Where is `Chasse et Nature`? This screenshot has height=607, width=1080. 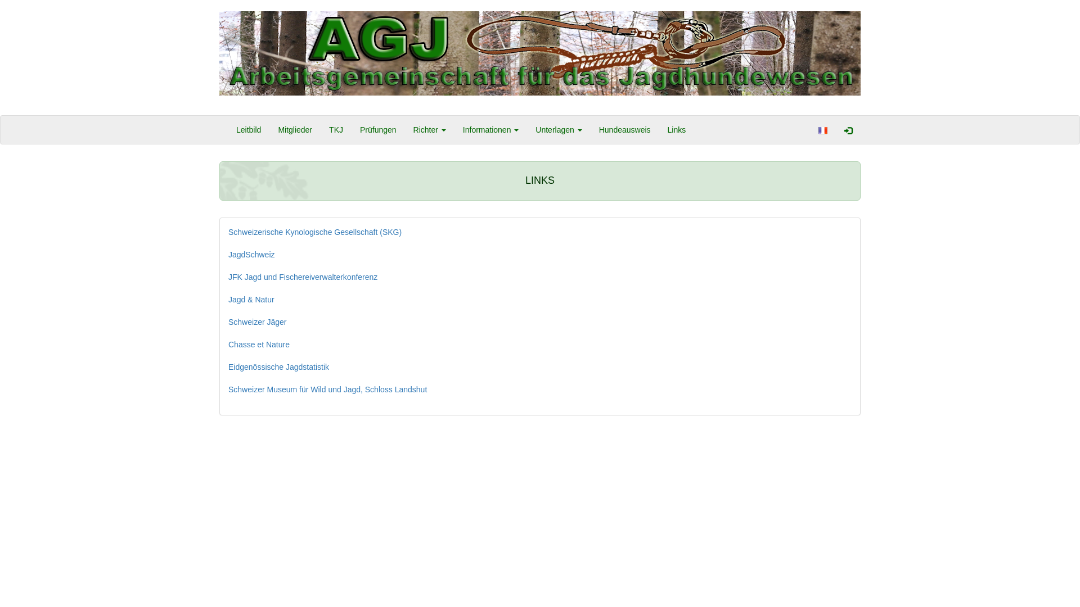
Chasse et Nature is located at coordinates (259, 345).